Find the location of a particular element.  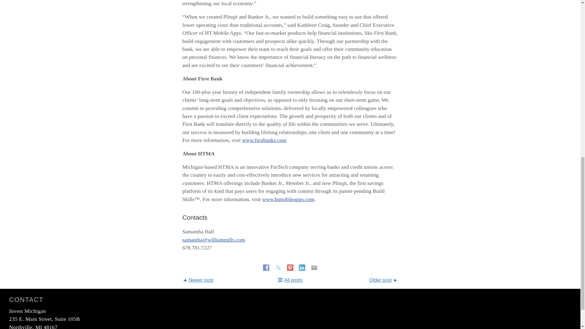

Newer post is located at coordinates (197, 280).